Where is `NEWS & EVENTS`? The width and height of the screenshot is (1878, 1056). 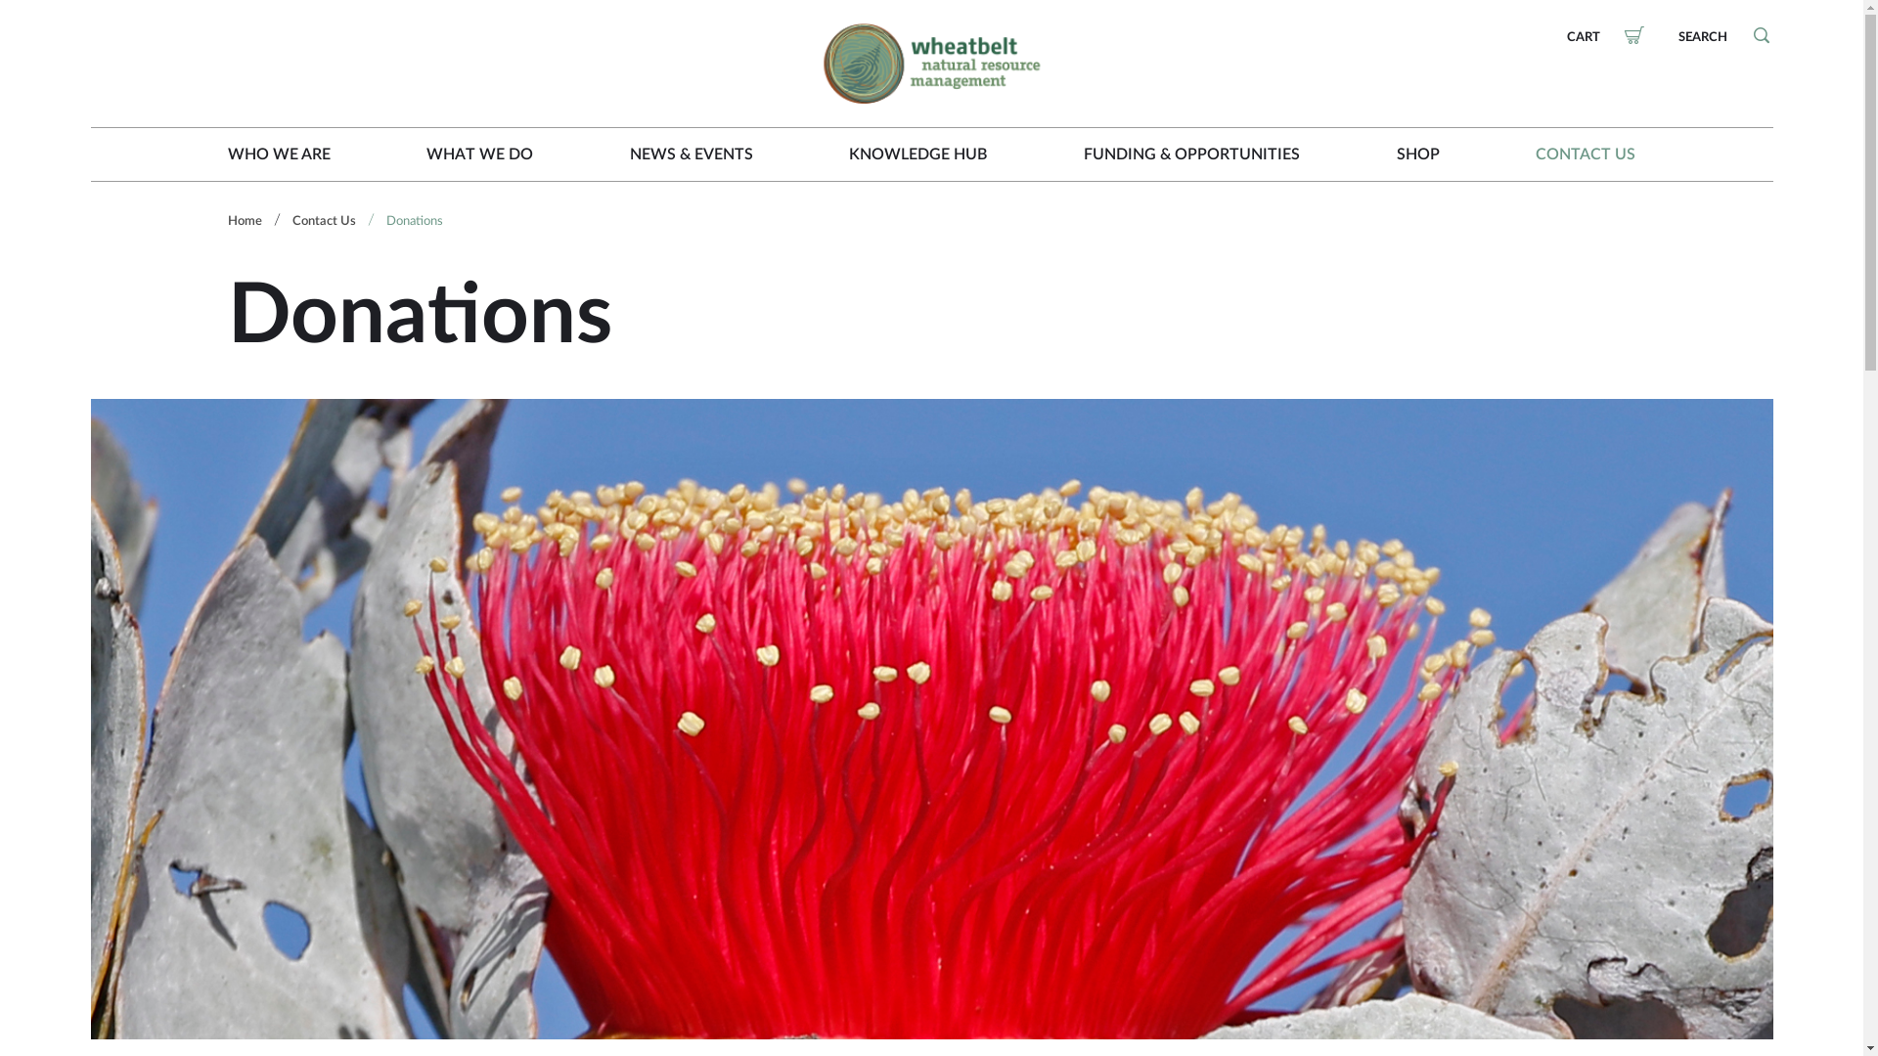
NEWS & EVENTS is located at coordinates (692, 154).